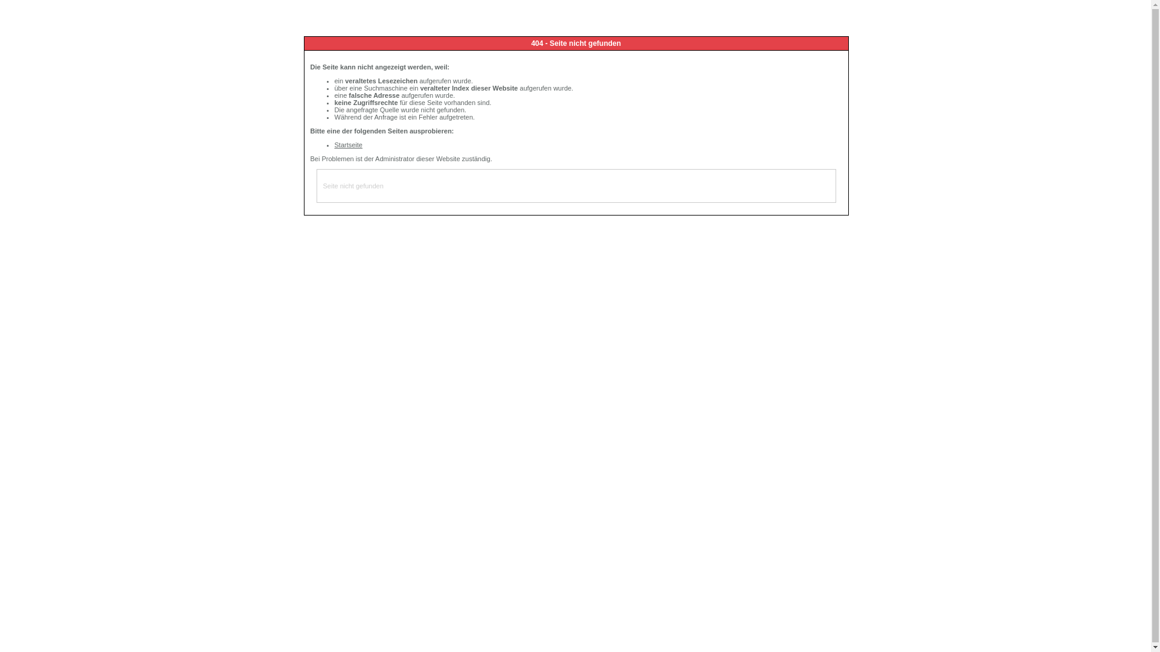  Describe the element at coordinates (349, 145) in the screenshot. I see `Startseite` at that location.